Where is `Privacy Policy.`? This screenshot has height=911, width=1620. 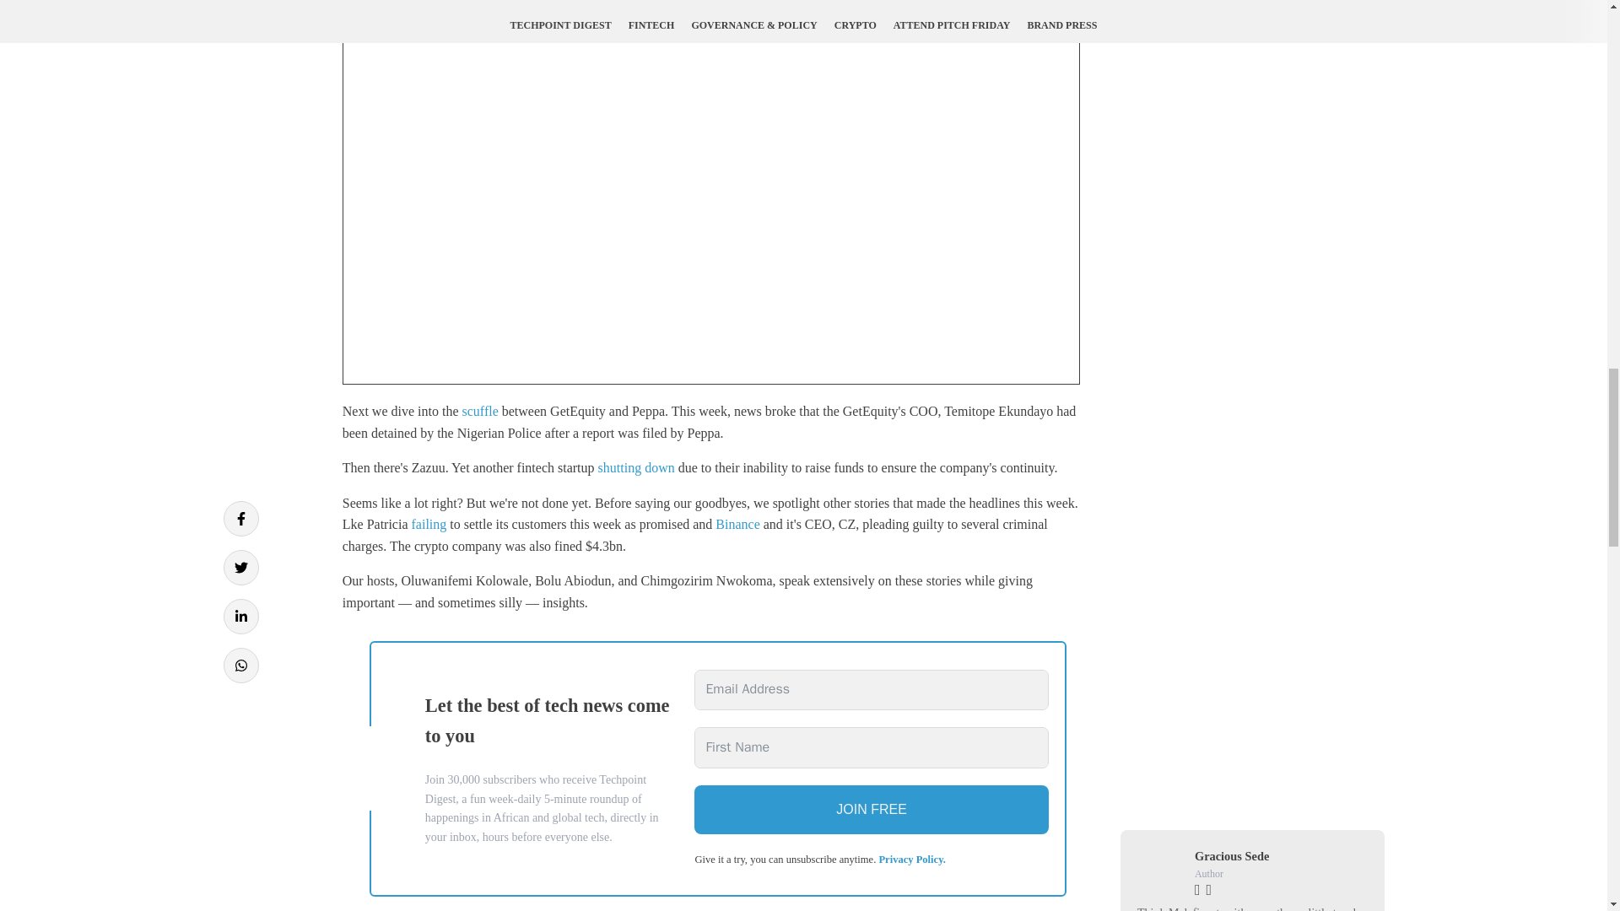
Privacy Policy. is located at coordinates (911, 859).